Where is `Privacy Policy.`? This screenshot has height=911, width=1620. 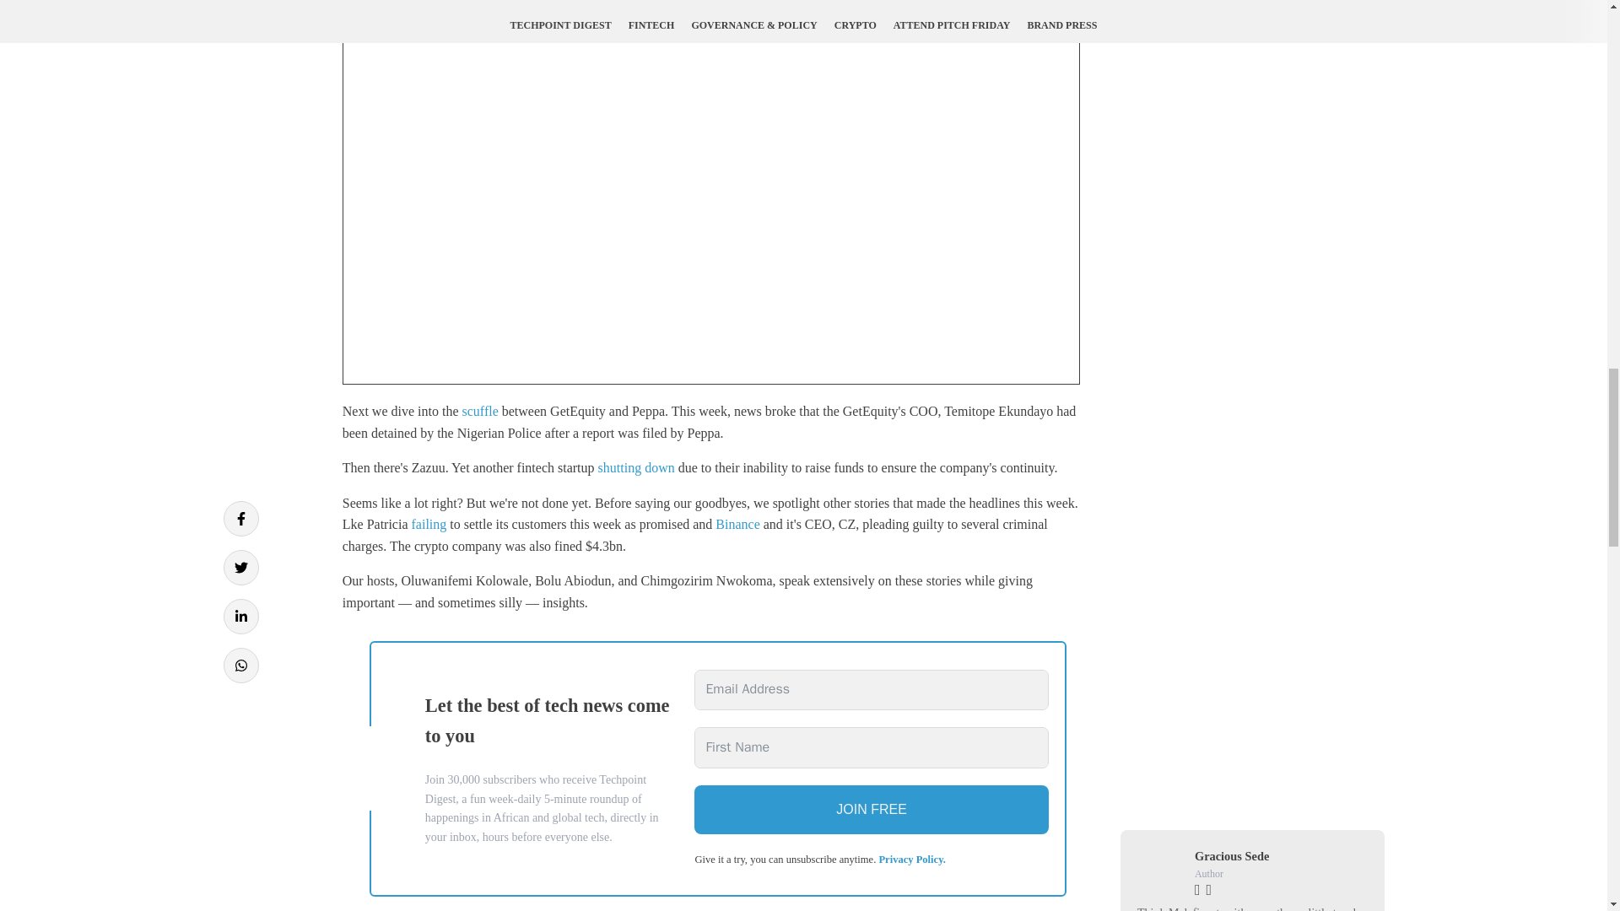
Privacy Policy. is located at coordinates (911, 859).